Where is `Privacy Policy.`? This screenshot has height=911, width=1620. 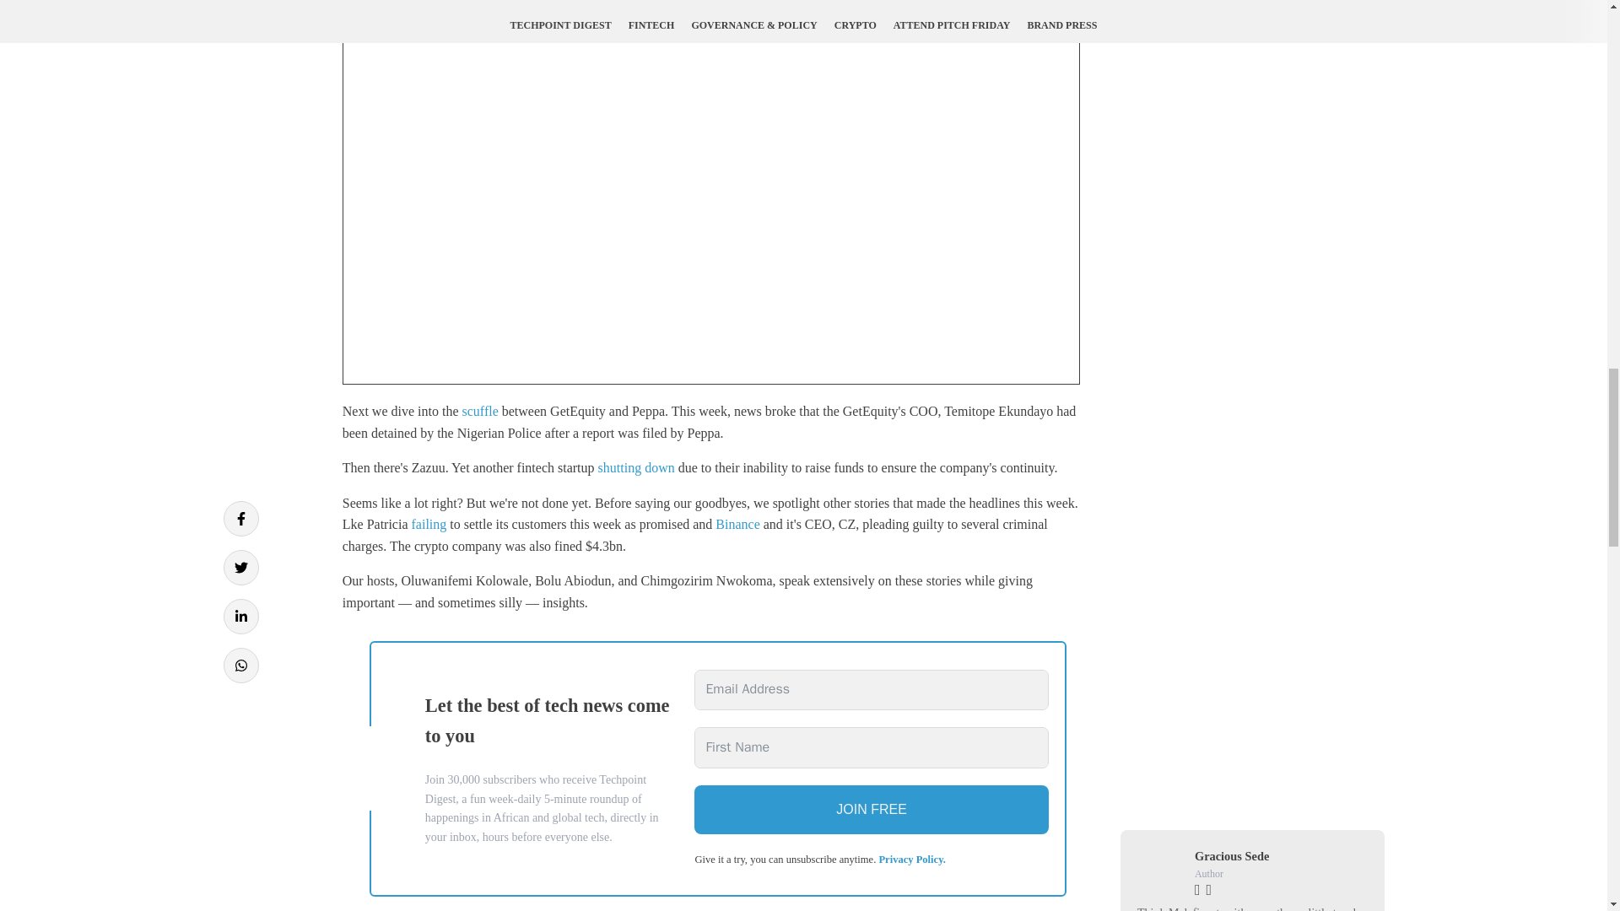
Privacy Policy. is located at coordinates (911, 859).